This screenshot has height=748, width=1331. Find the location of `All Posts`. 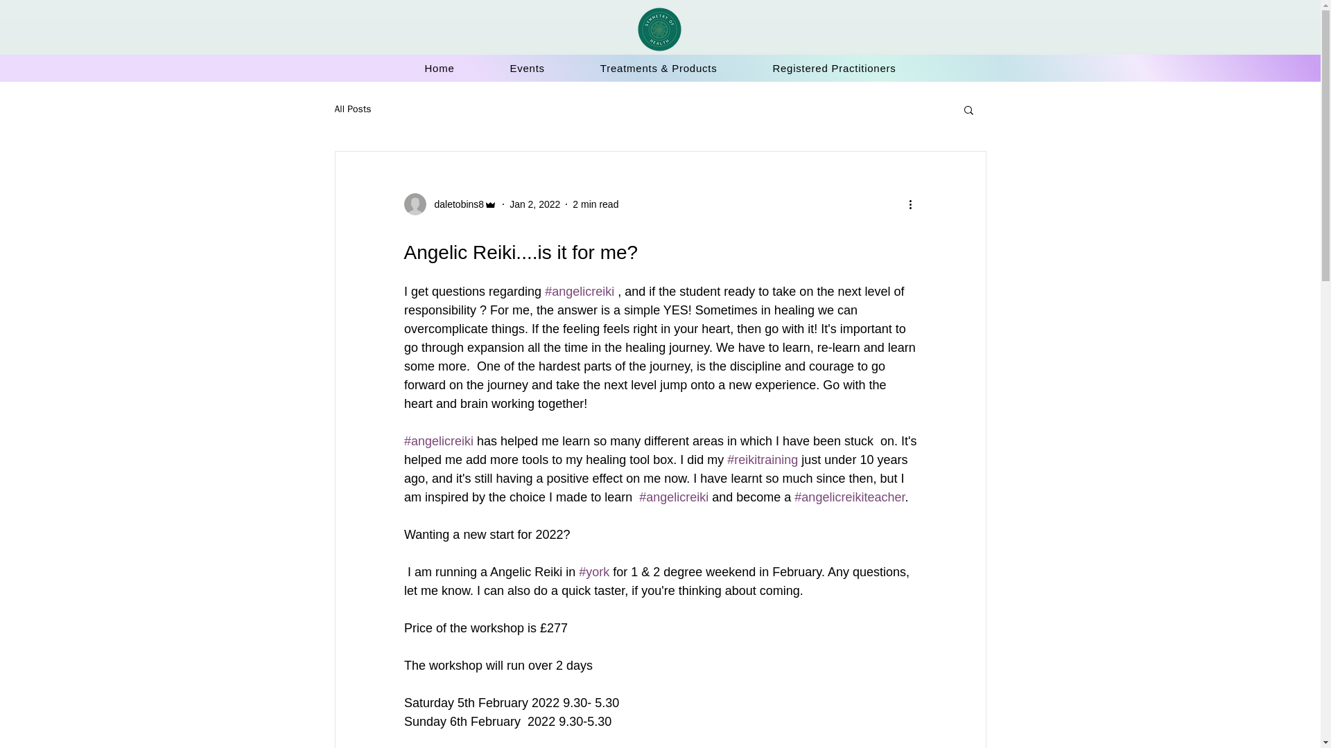

All Posts is located at coordinates (352, 109).